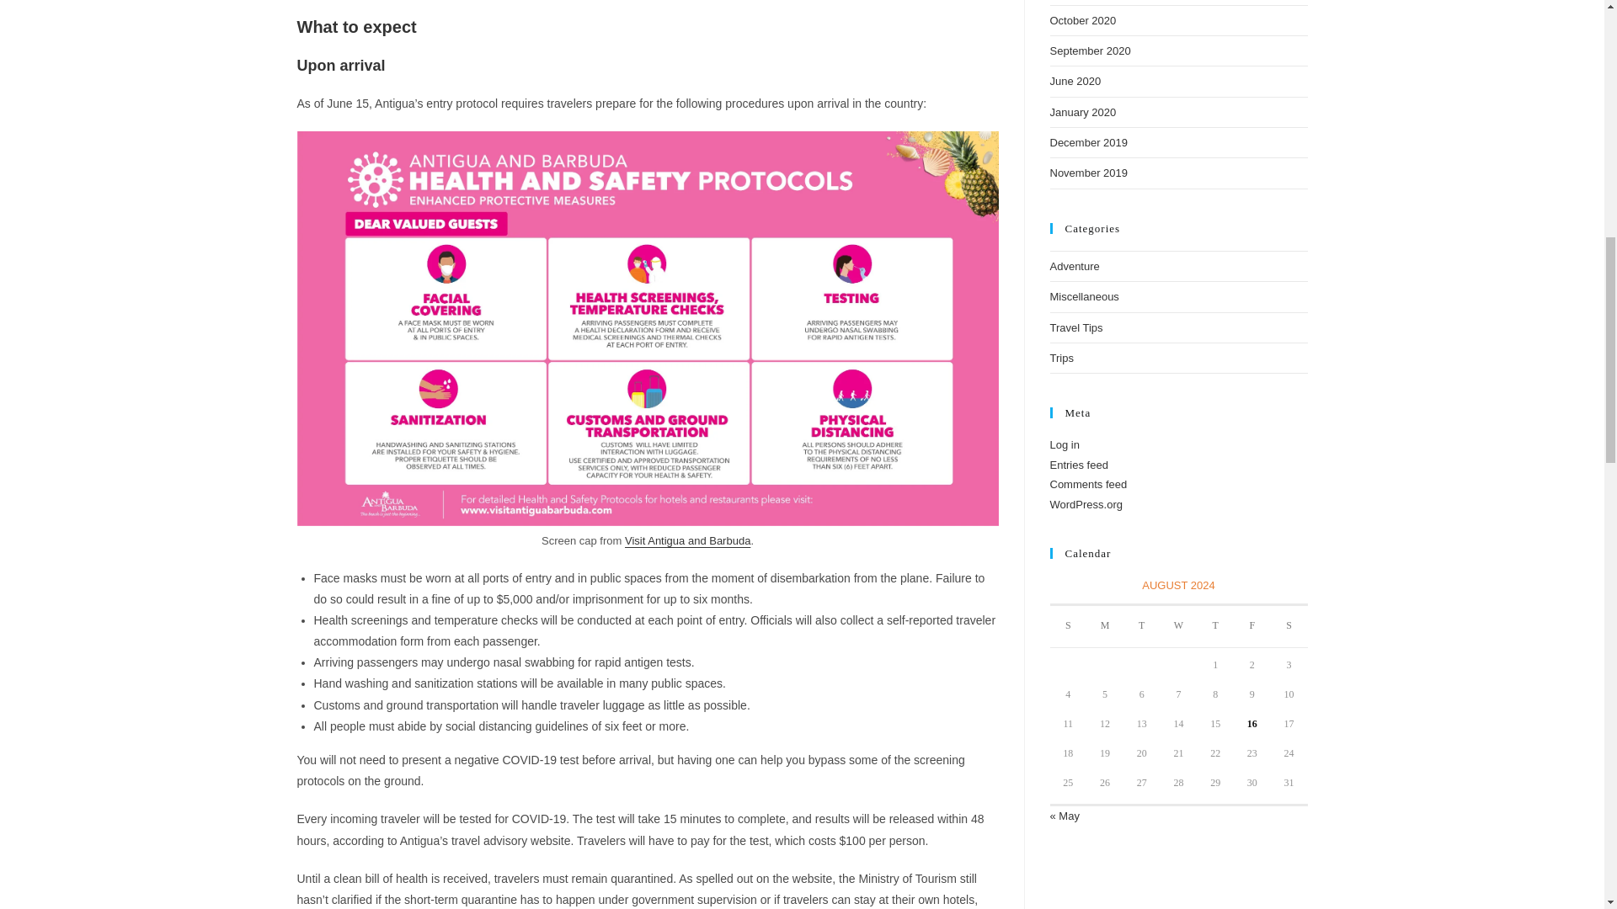 This screenshot has height=909, width=1617. Describe the element at coordinates (1105, 626) in the screenshot. I see `Monday` at that location.